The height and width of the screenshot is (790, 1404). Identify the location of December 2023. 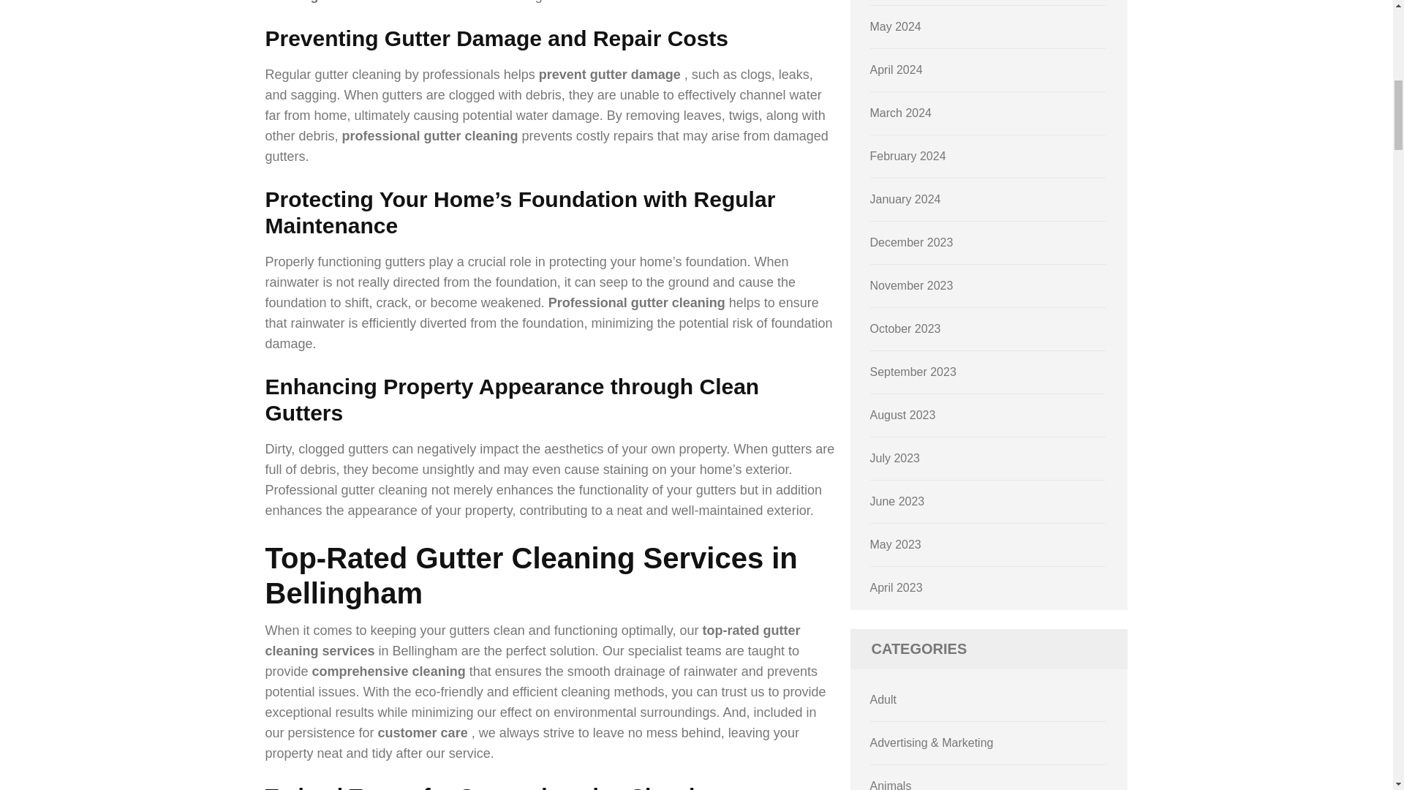
(911, 242).